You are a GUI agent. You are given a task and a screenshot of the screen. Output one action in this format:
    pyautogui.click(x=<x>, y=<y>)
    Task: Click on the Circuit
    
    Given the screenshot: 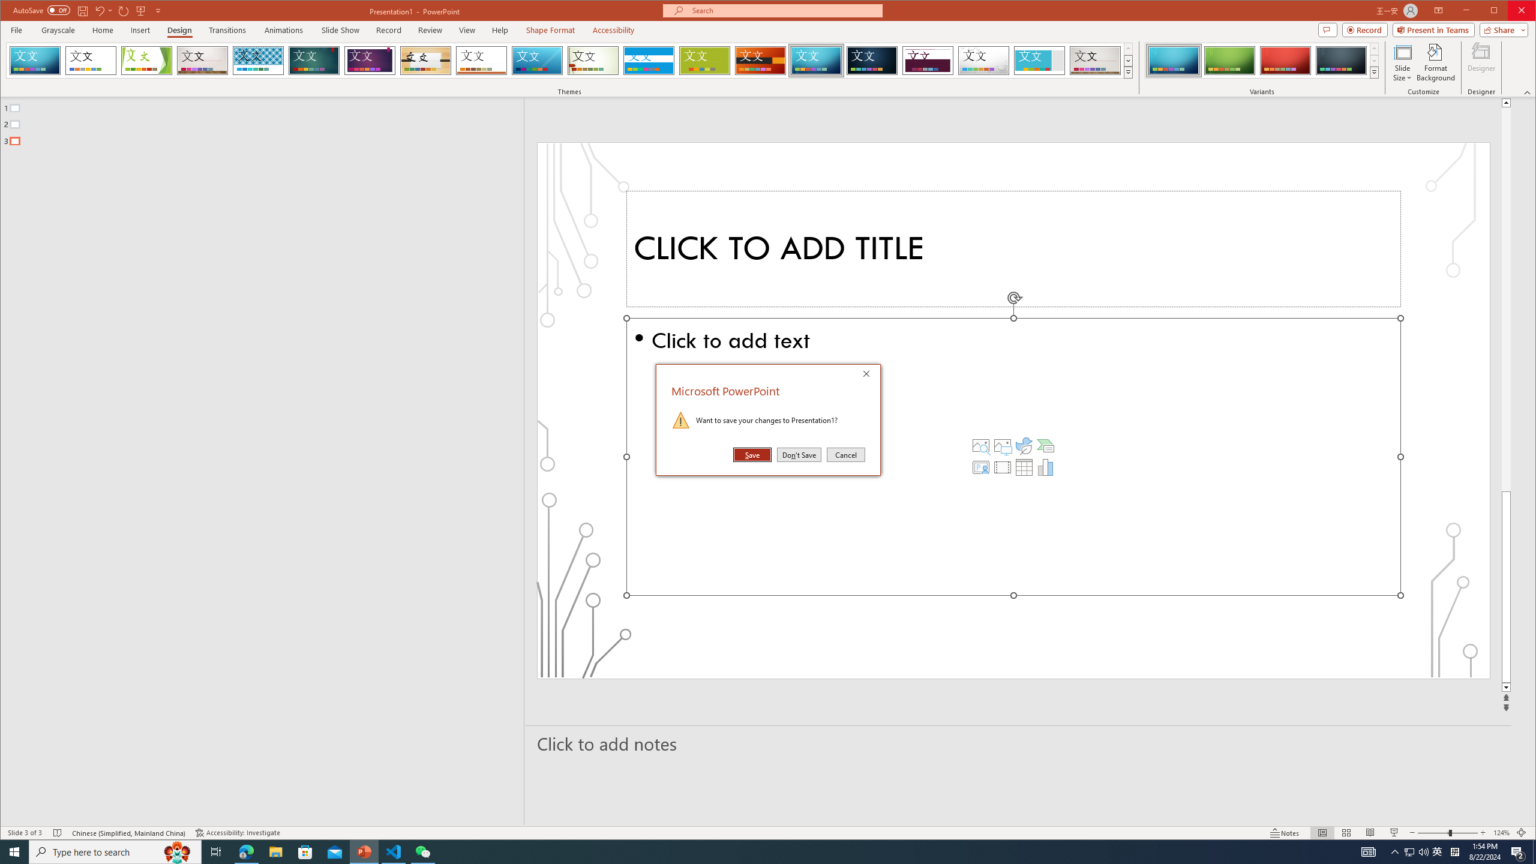 What is the action you would take?
    pyautogui.click(x=816, y=61)
    